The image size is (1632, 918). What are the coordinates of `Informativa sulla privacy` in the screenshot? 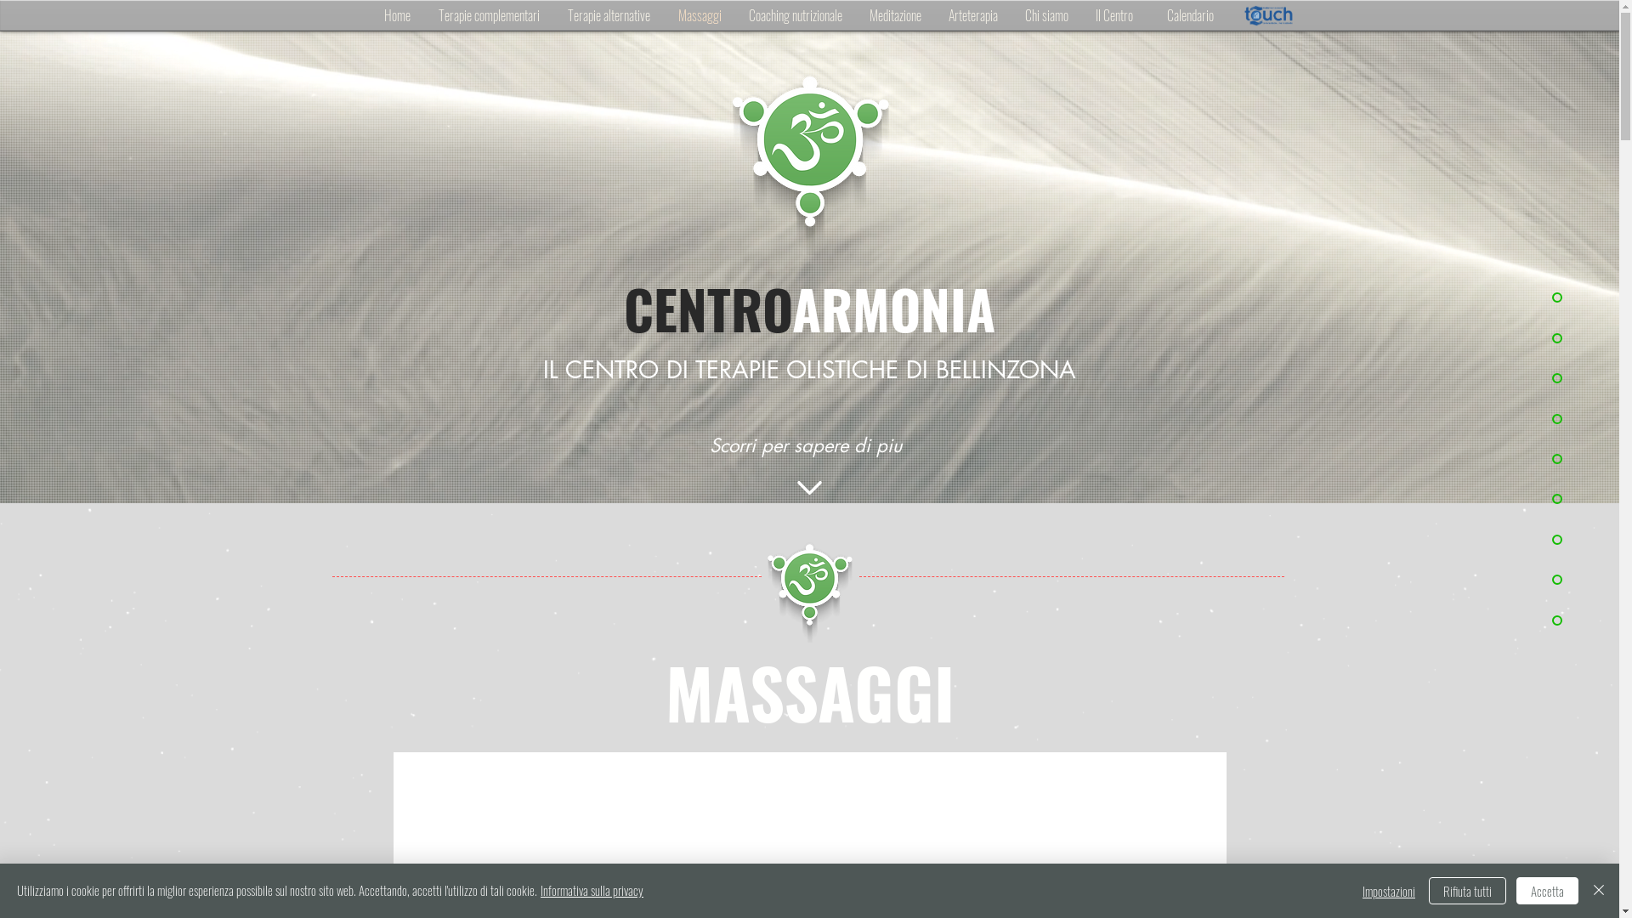 It's located at (592, 890).